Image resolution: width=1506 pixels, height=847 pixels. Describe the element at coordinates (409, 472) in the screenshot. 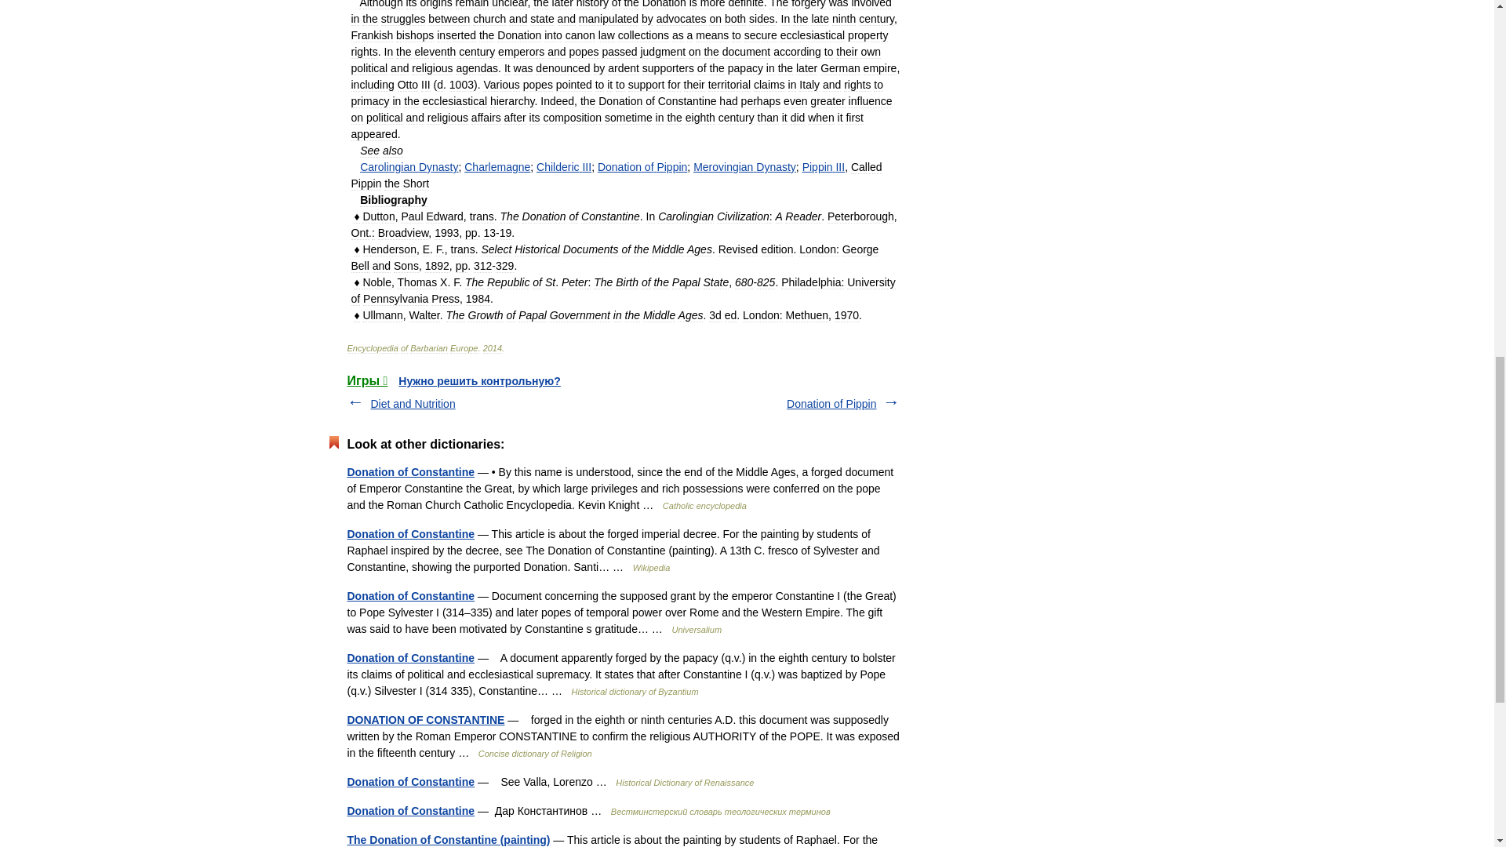

I see `Donation of Constantine` at that location.